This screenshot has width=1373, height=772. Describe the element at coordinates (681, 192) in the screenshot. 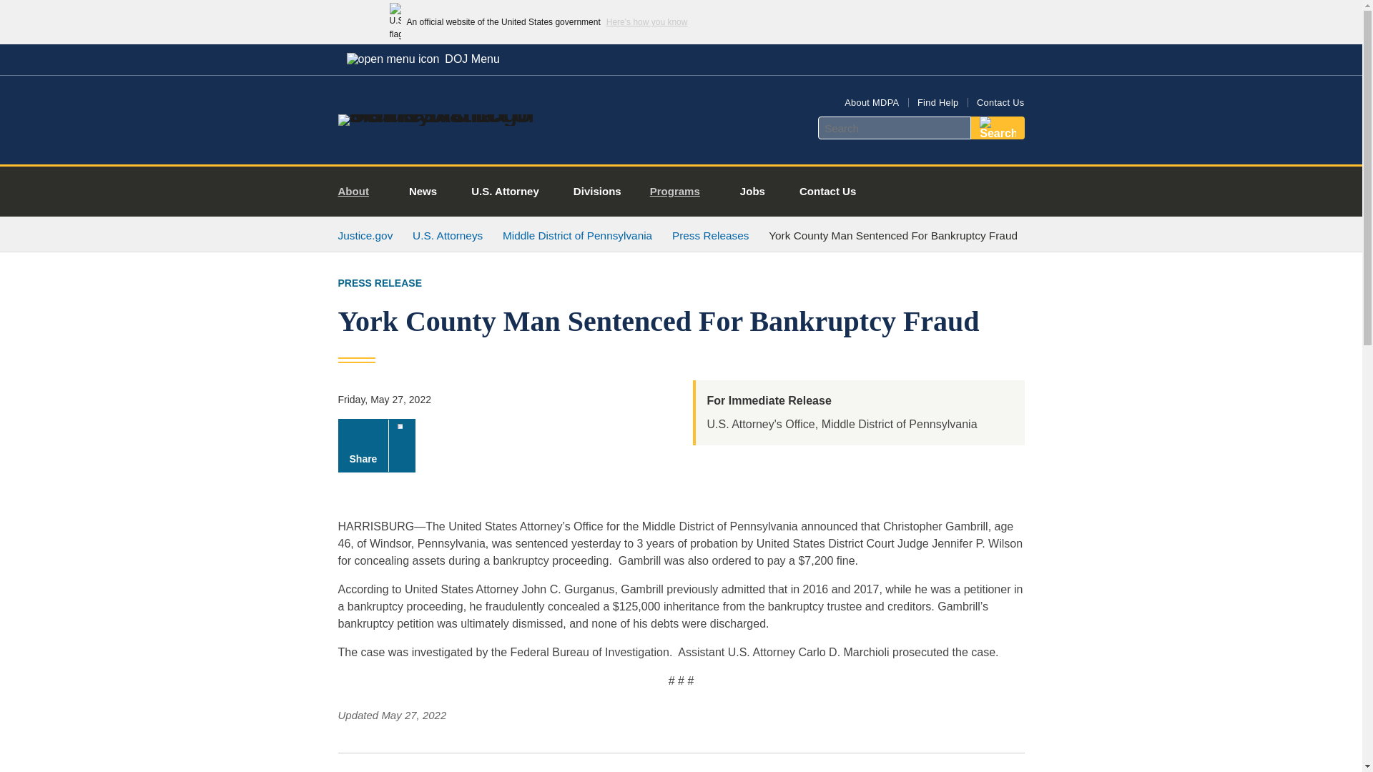

I see `Programs` at that location.